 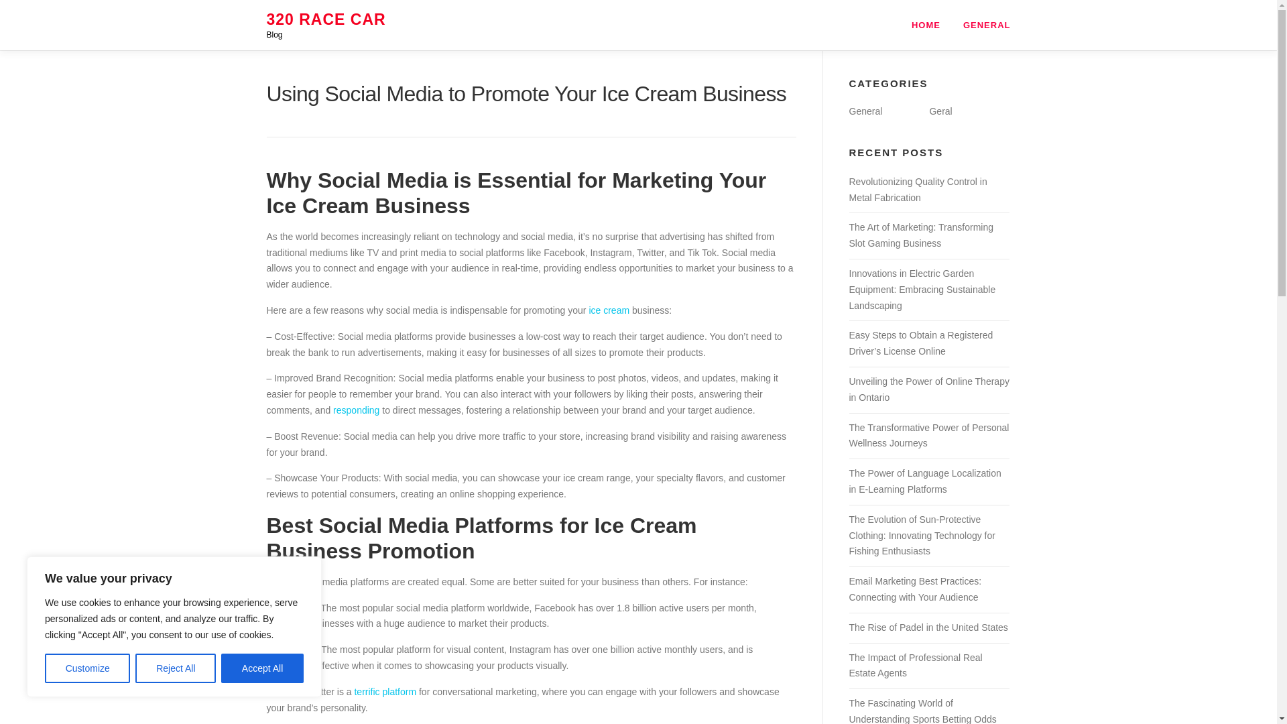 I want to click on Customize, so click(x=87, y=668).